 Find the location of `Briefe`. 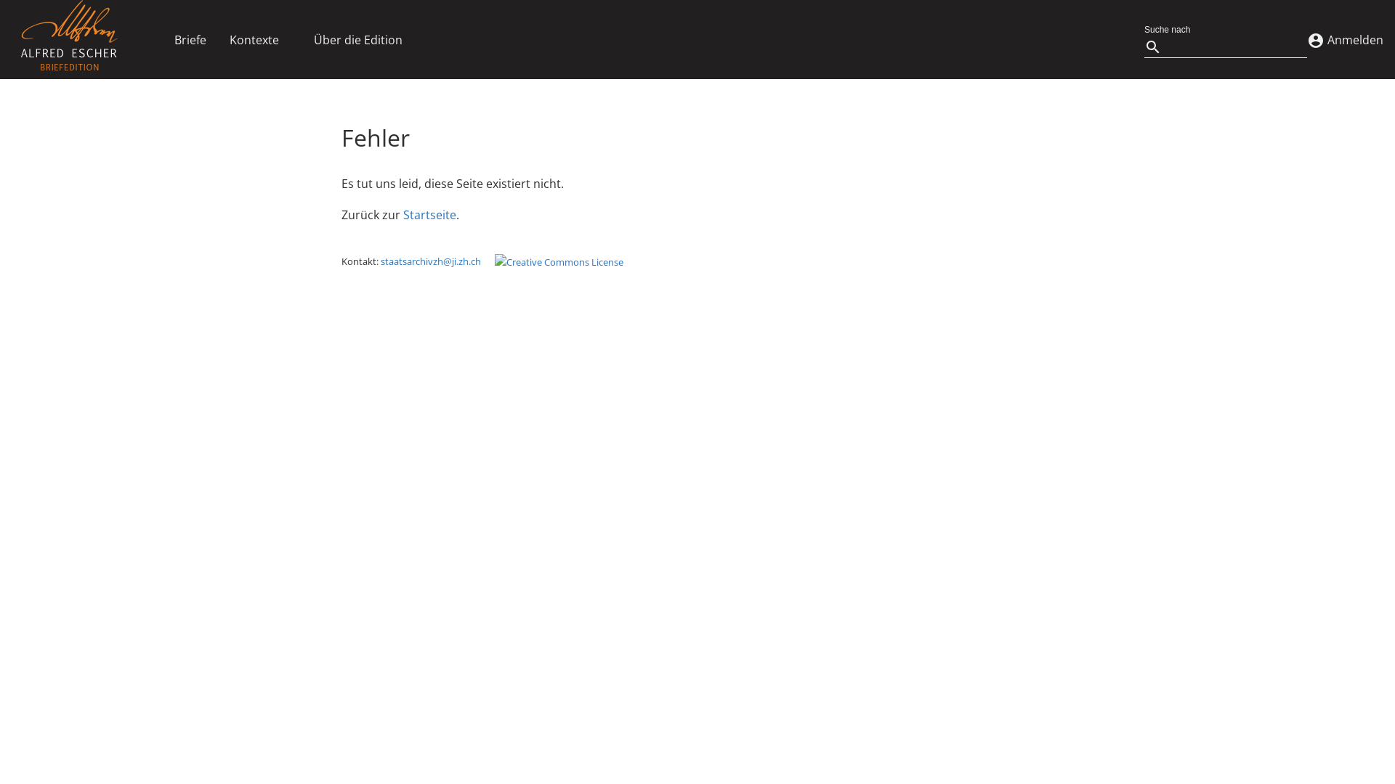

Briefe is located at coordinates (190, 39).